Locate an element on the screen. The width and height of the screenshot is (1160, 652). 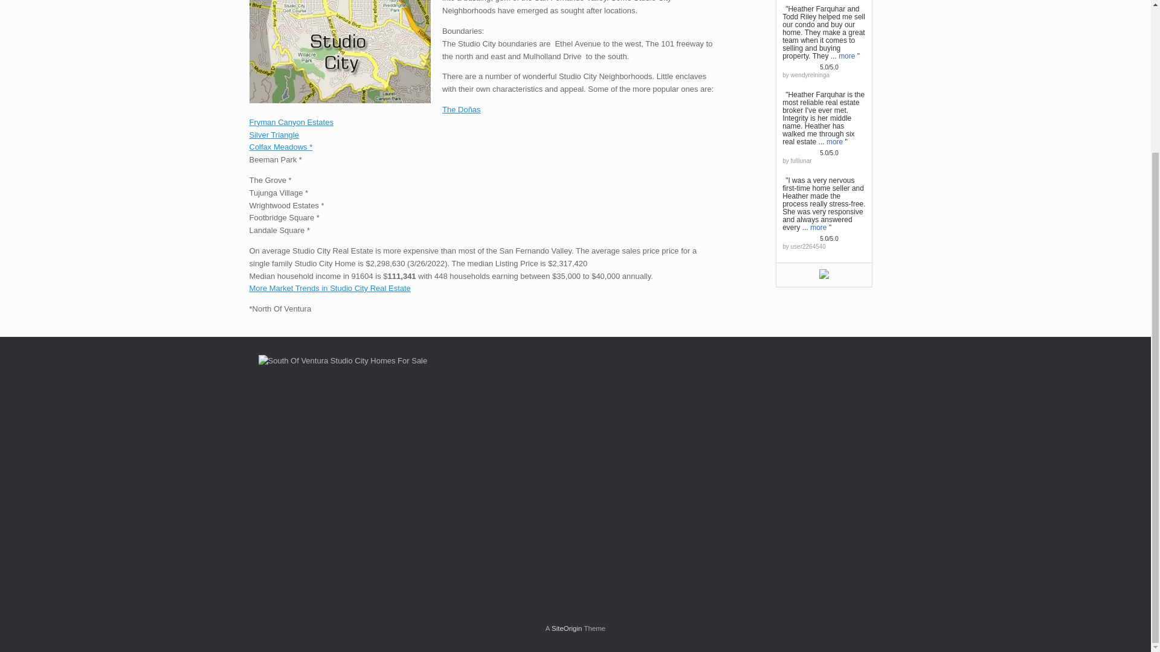
Fryman Canyon Estates is located at coordinates (291, 122).